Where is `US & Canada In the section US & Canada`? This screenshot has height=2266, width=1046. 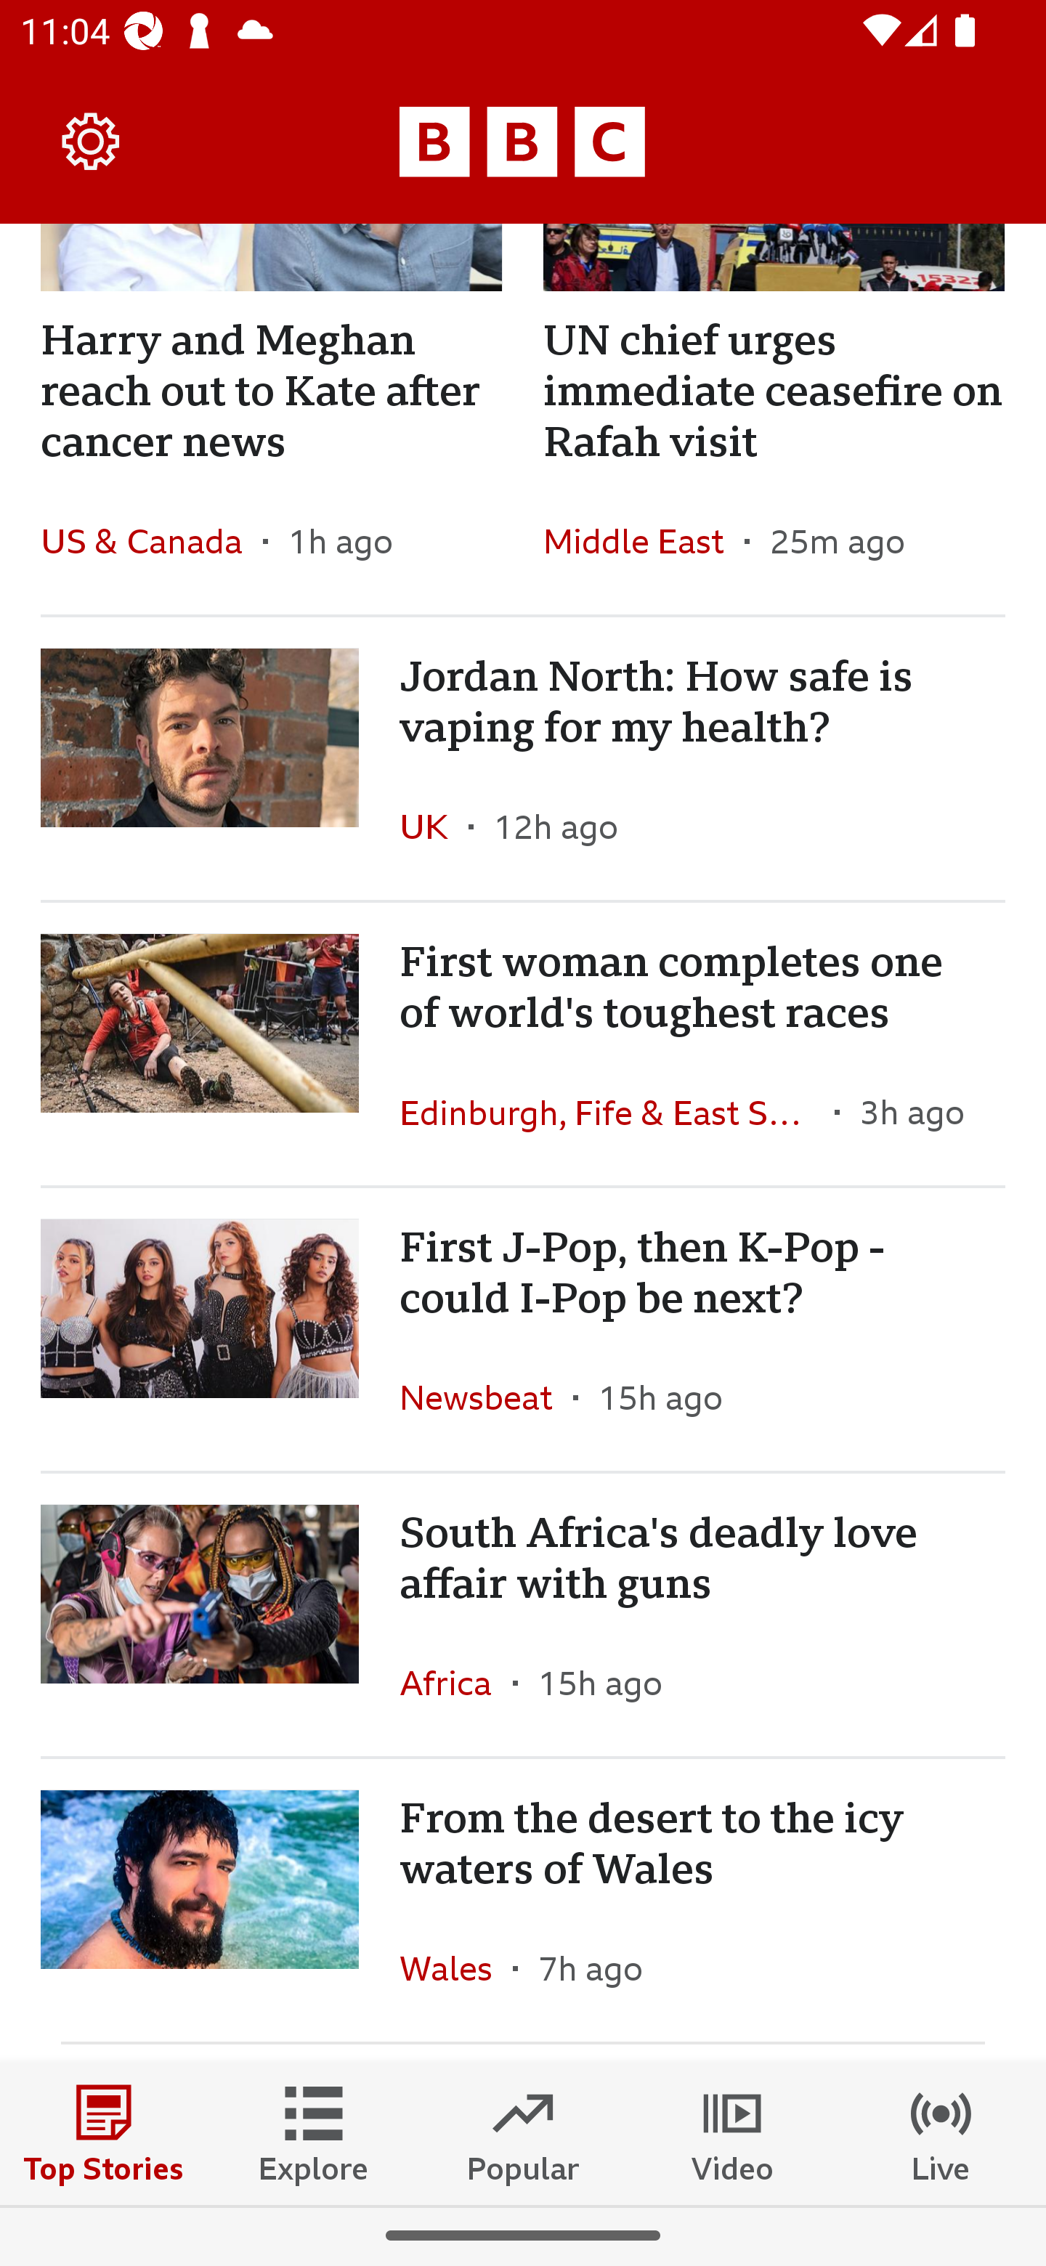
US & Canada In the section US & Canada is located at coordinates (151, 540).